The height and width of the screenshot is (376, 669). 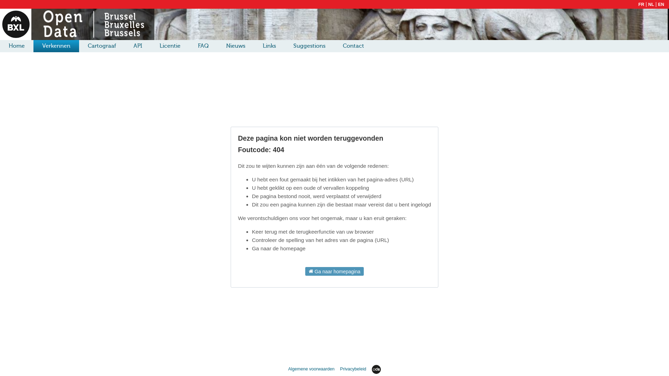 What do you see at coordinates (651, 5) in the screenshot?
I see `NL` at bounding box center [651, 5].